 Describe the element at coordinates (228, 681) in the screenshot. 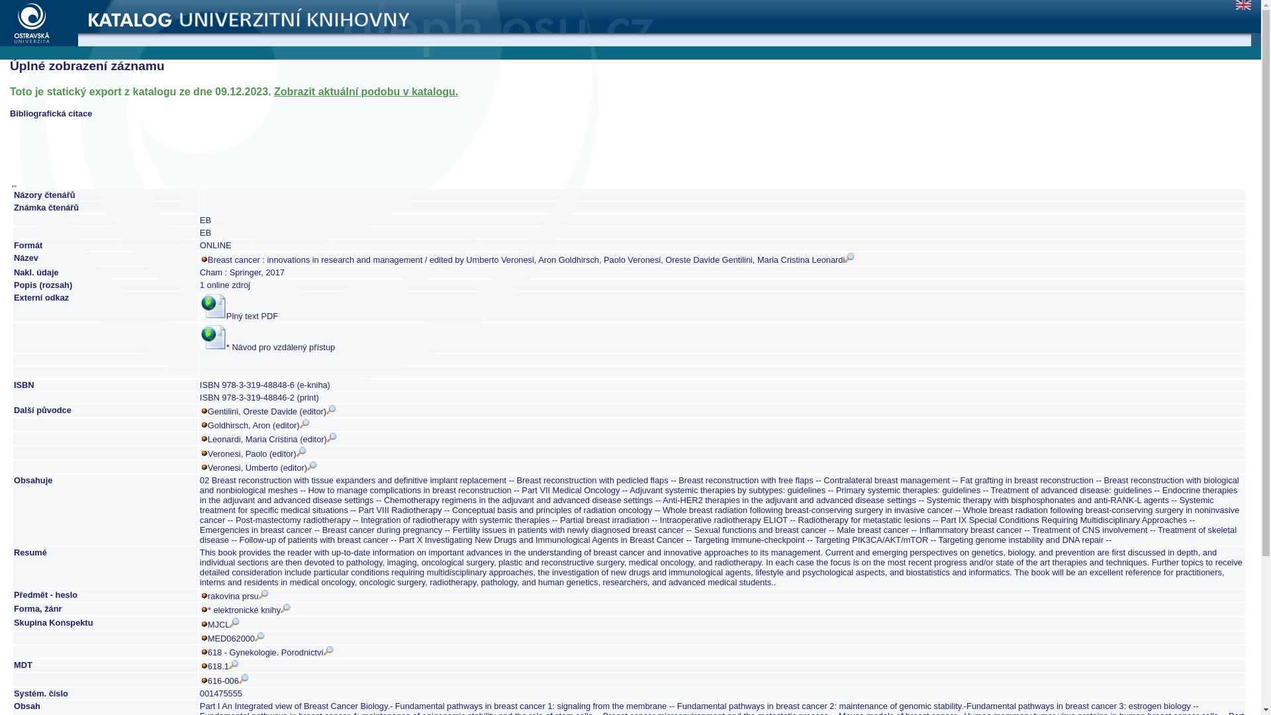

I see `616-006` at that location.